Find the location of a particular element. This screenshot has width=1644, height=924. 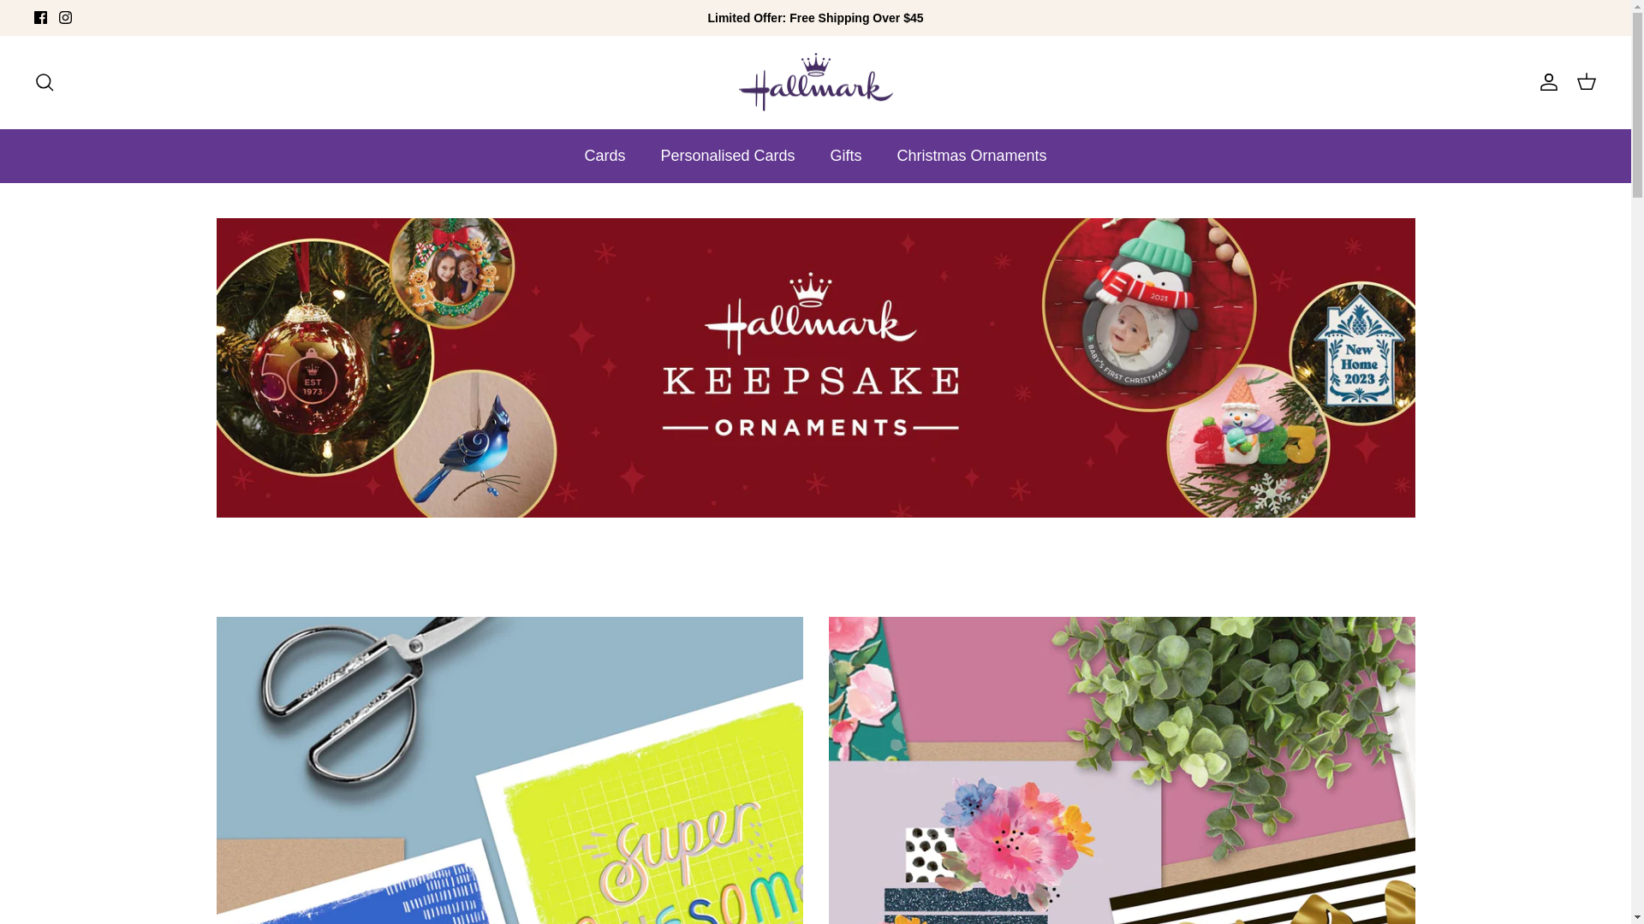

Search is located at coordinates (45, 82).